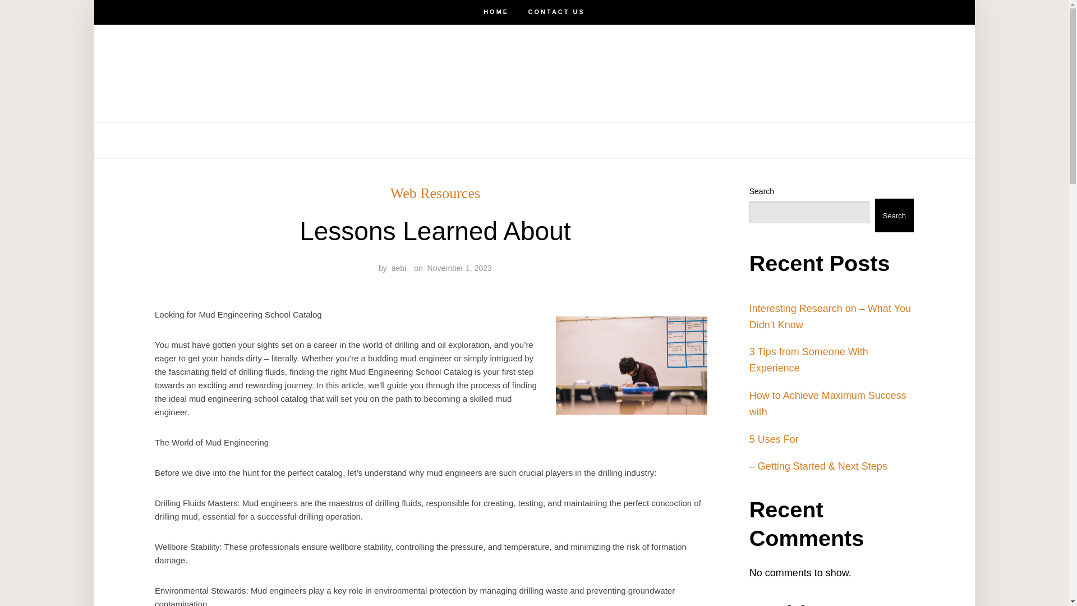  Describe the element at coordinates (435, 193) in the screenshot. I see `Web Resources` at that location.